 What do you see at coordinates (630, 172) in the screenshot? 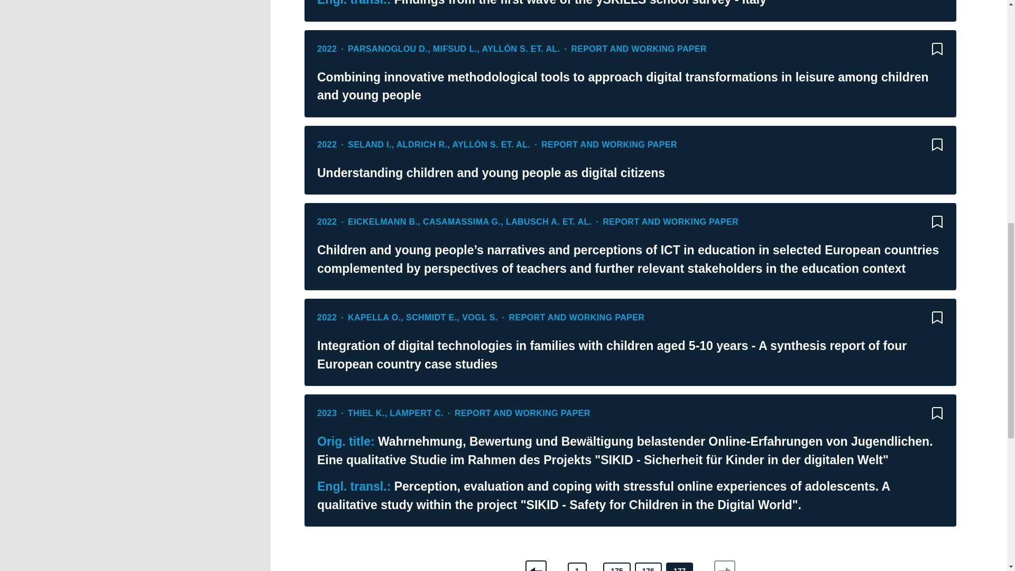
I see `Understanding children and young people as digital citizens` at bounding box center [630, 172].